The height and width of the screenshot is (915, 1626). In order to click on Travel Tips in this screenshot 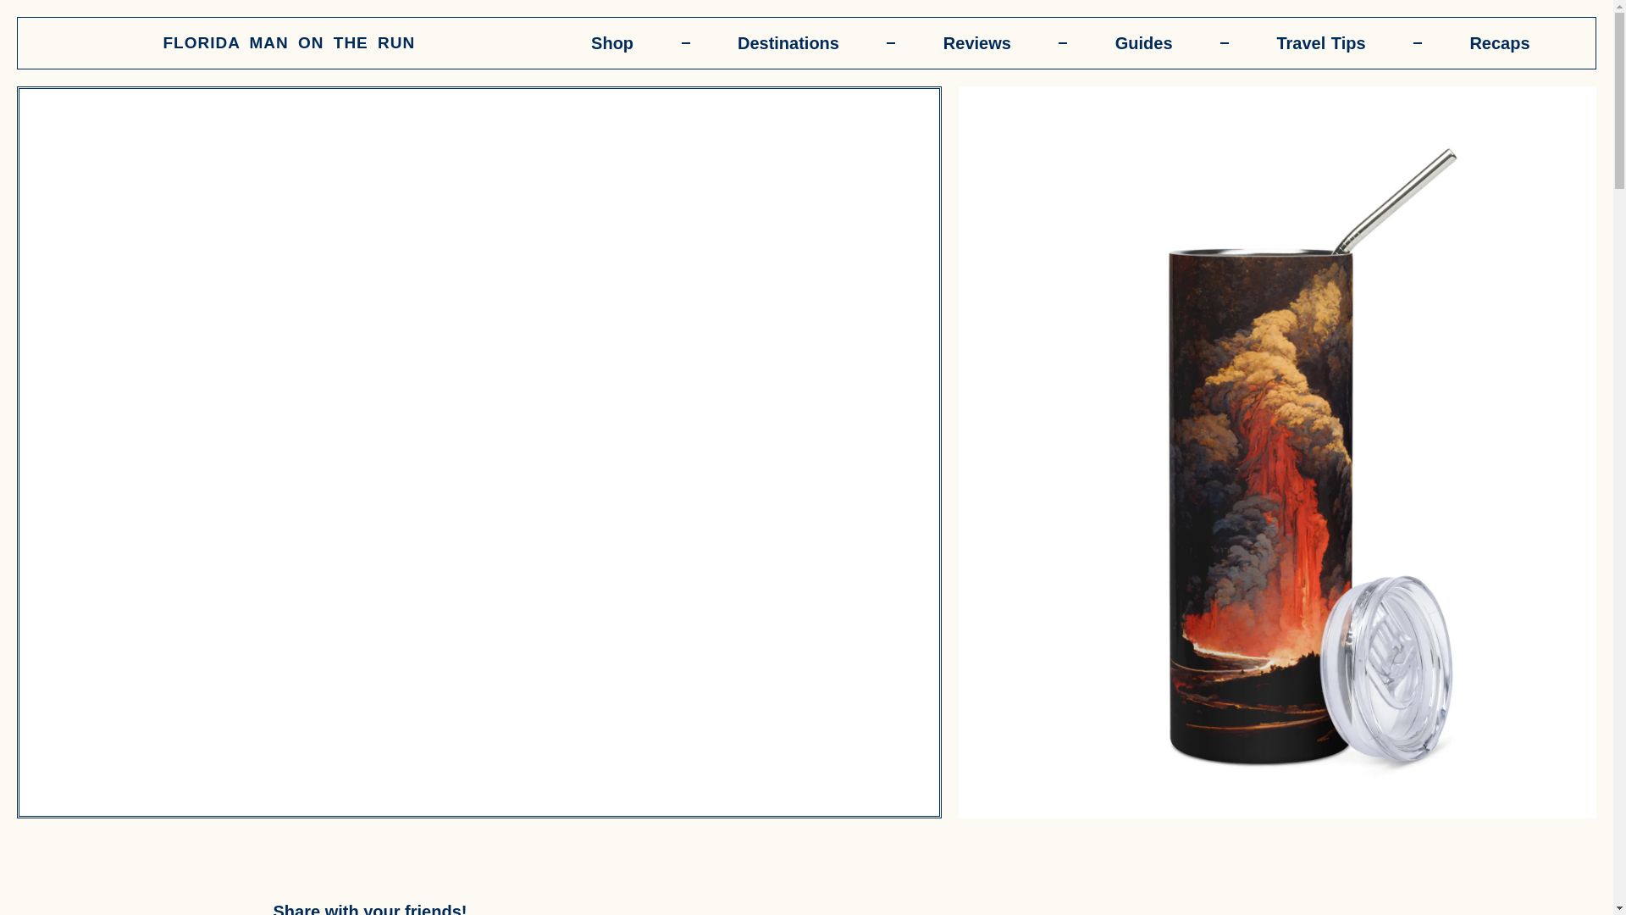, I will do `click(1321, 42)`.